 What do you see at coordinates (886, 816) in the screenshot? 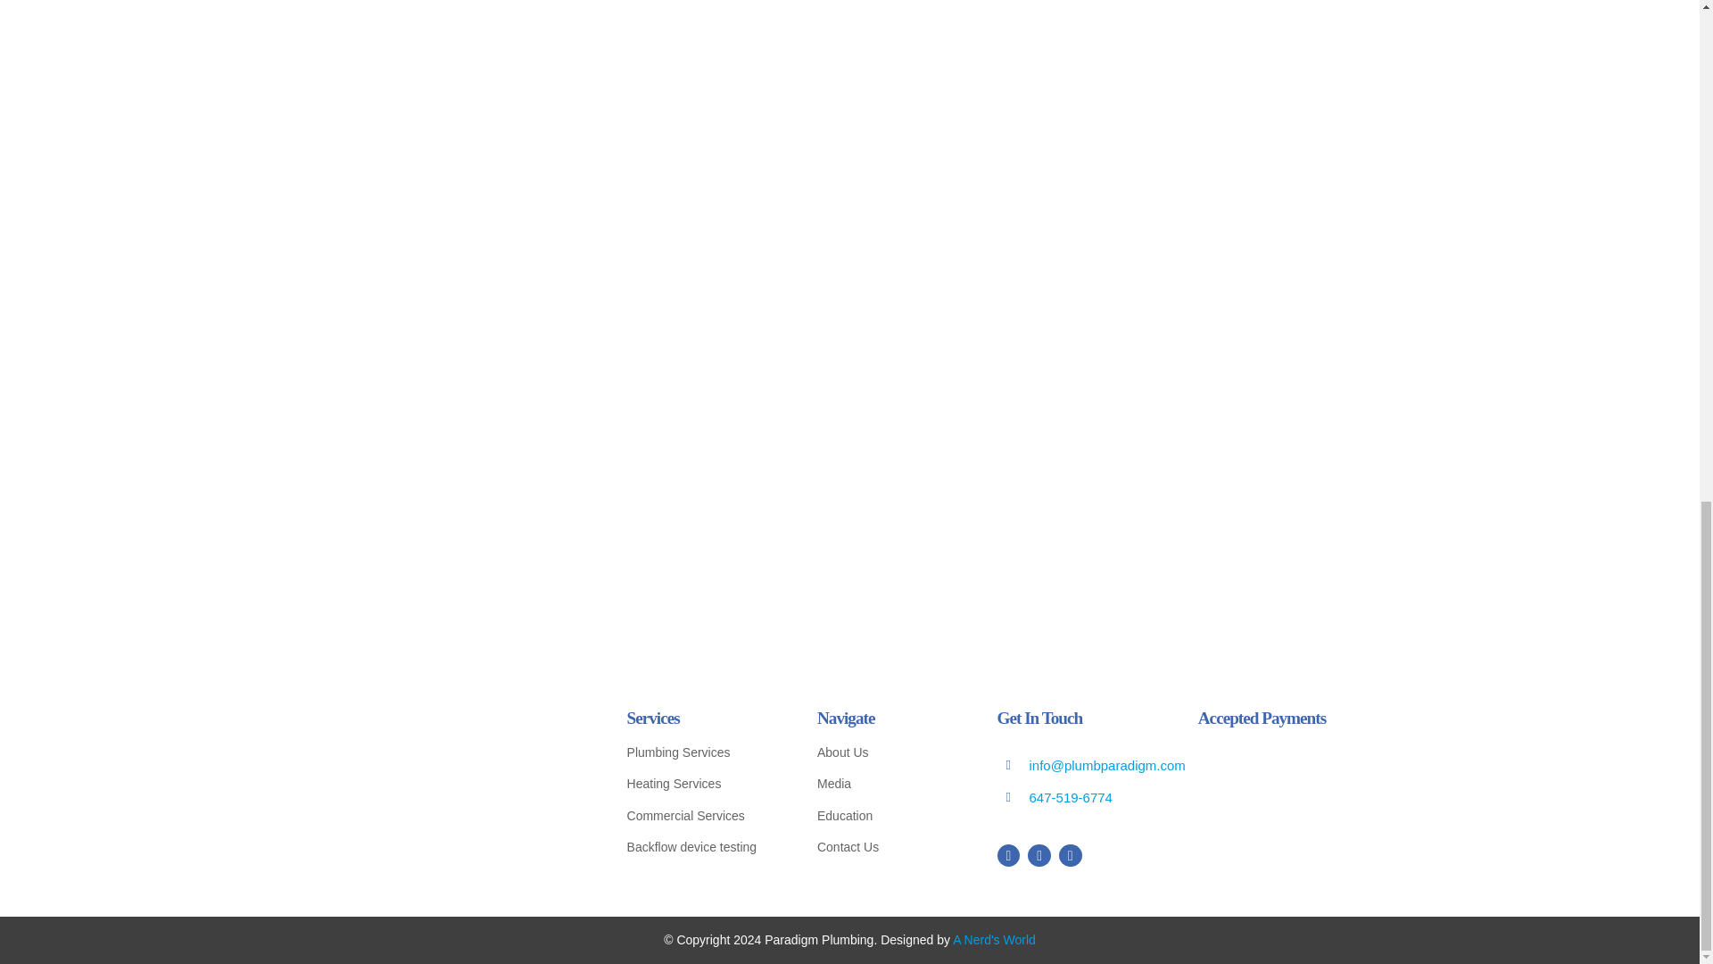
I see `Education` at bounding box center [886, 816].